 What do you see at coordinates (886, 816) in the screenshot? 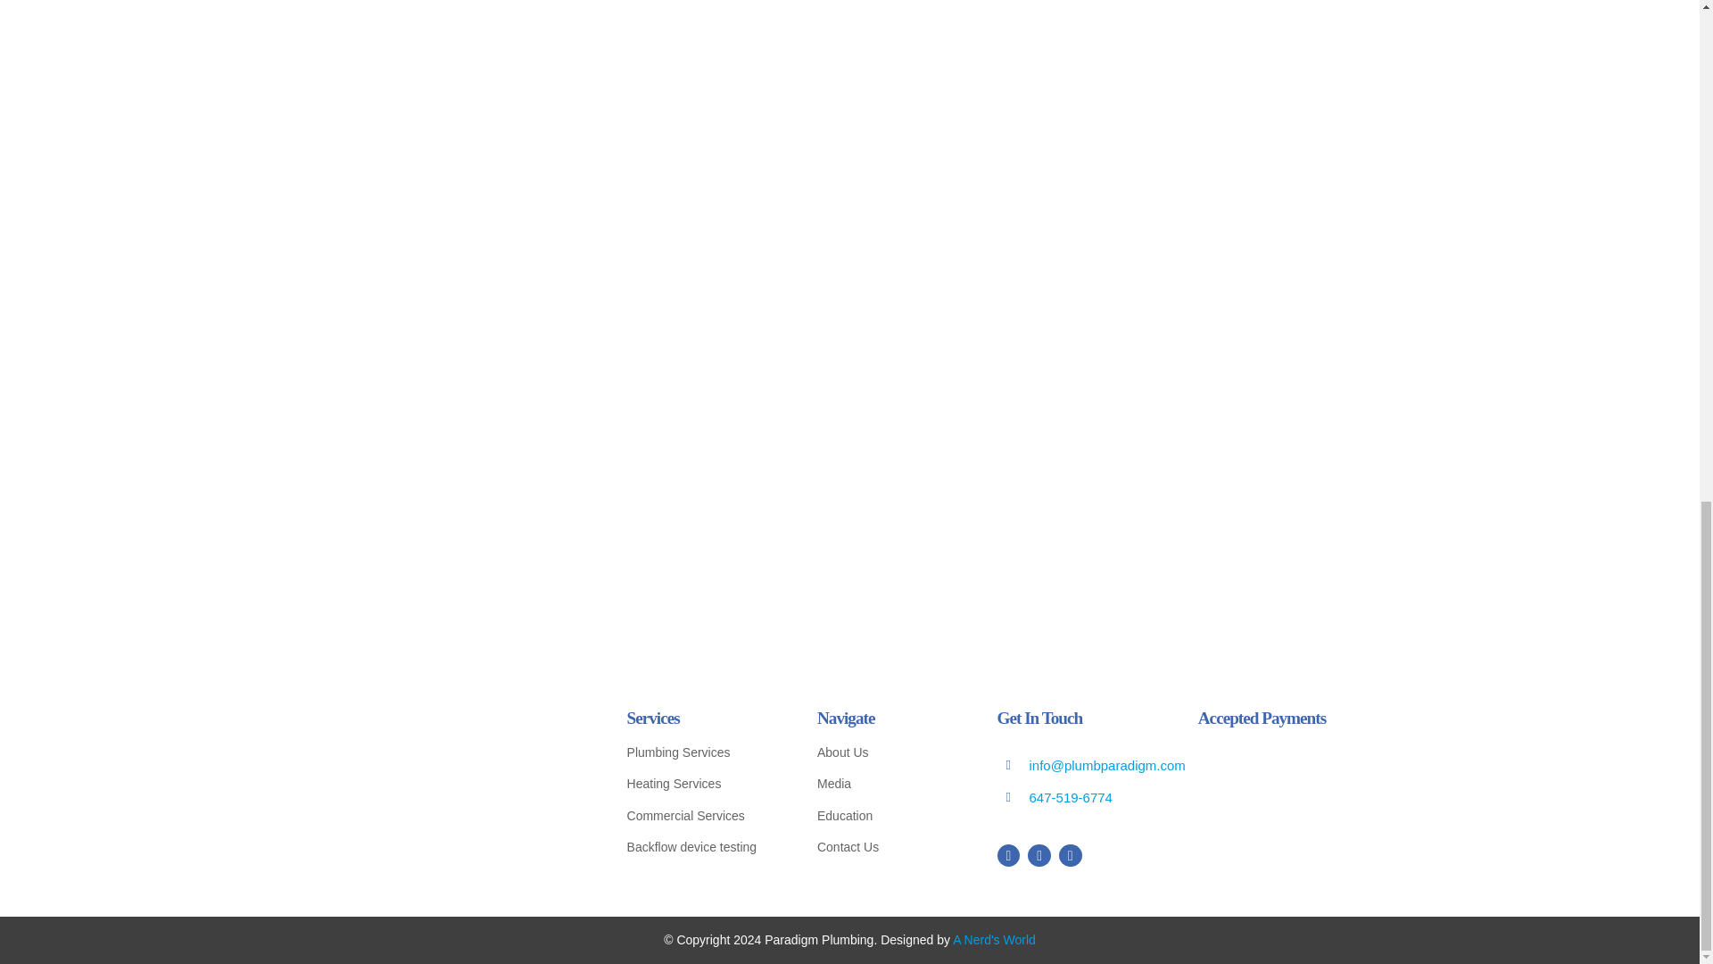
I see `Education` at bounding box center [886, 816].